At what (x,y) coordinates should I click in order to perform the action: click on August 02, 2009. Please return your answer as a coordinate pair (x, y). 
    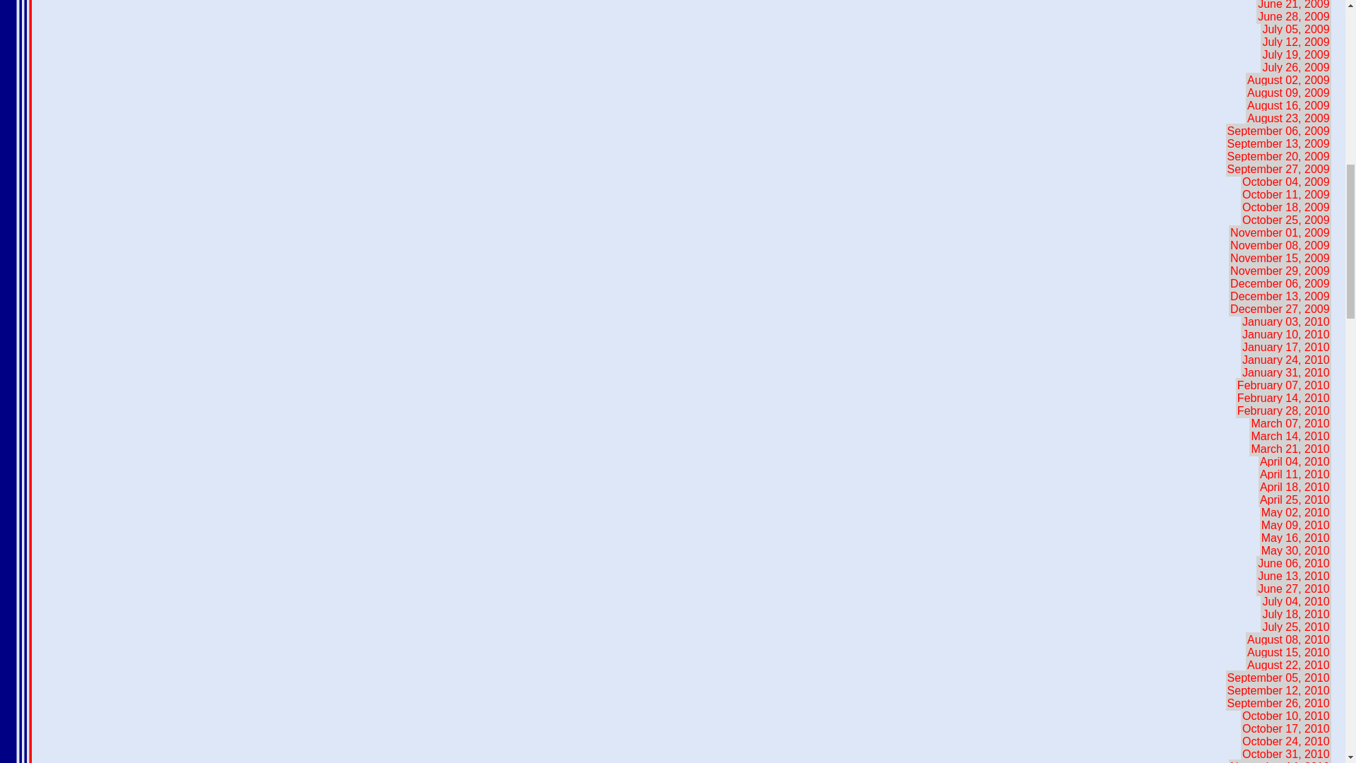
    Looking at the image, I should click on (1288, 80).